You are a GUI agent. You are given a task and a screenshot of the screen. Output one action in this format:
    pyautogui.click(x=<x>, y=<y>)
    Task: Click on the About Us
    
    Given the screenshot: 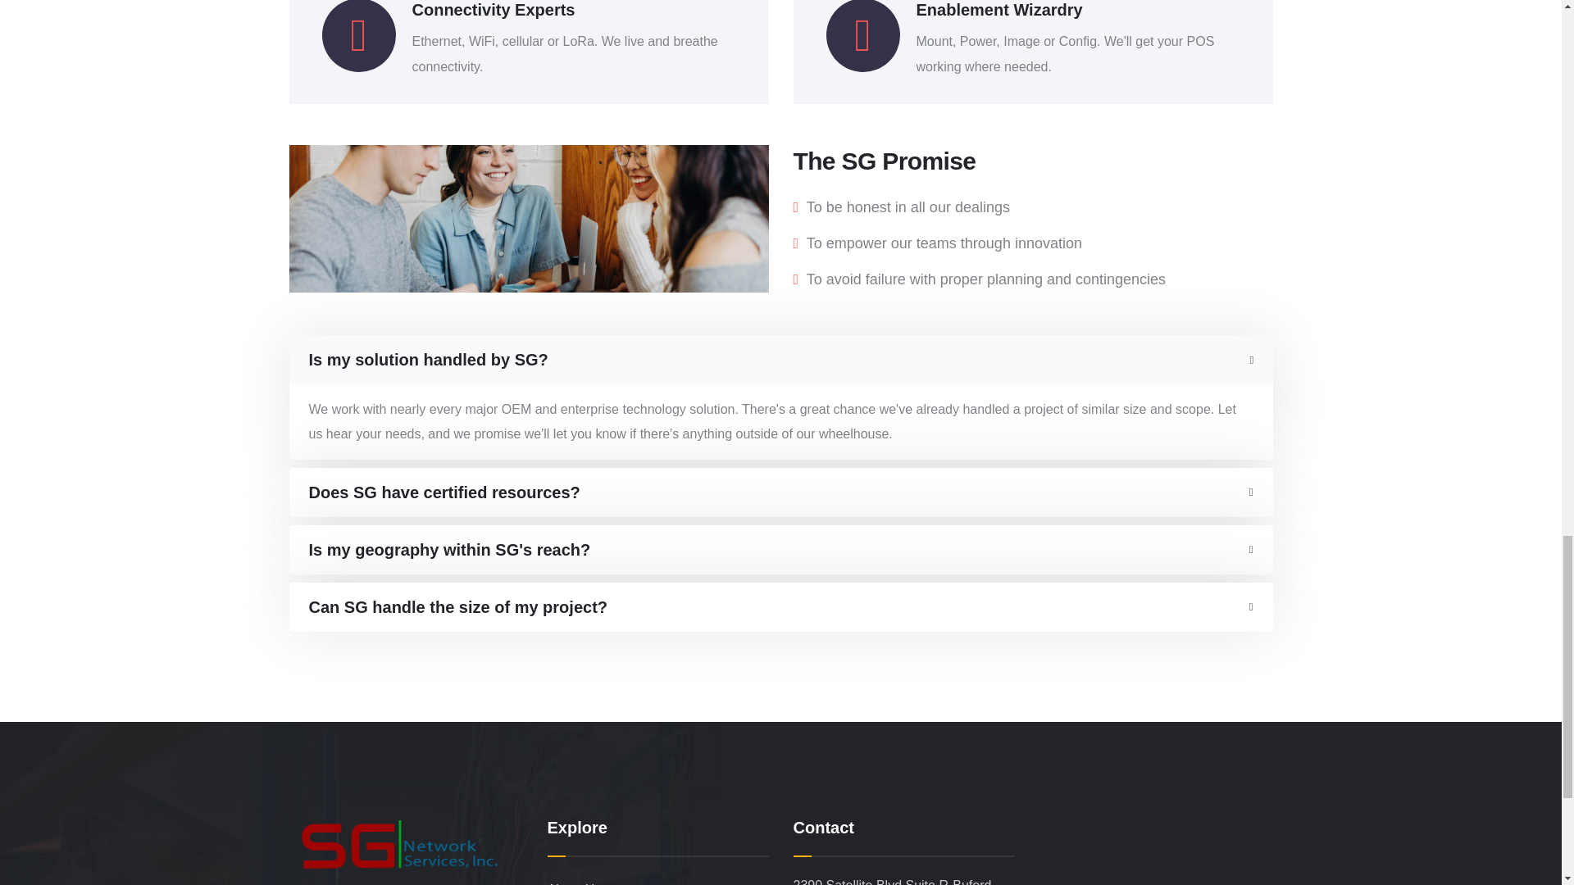 What is the action you would take?
    pyautogui.click(x=658, y=878)
    